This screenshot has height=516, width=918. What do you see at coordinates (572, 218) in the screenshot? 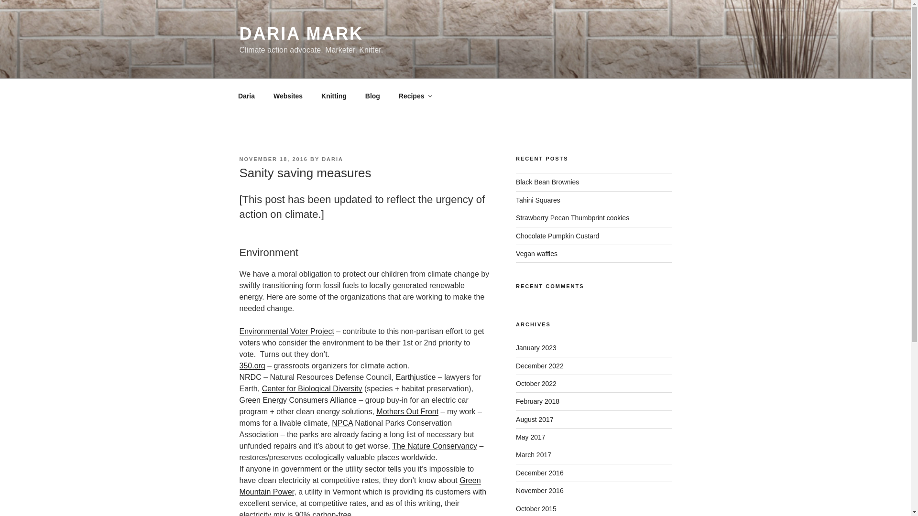
I see `Strawberry Pecan Thumbprint cookies` at bounding box center [572, 218].